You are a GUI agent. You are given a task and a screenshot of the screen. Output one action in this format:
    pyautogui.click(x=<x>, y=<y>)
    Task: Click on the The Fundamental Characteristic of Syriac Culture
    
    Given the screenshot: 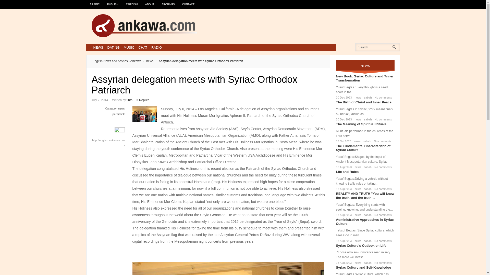 What is the action you would take?
    pyautogui.click(x=363, y=148)
    